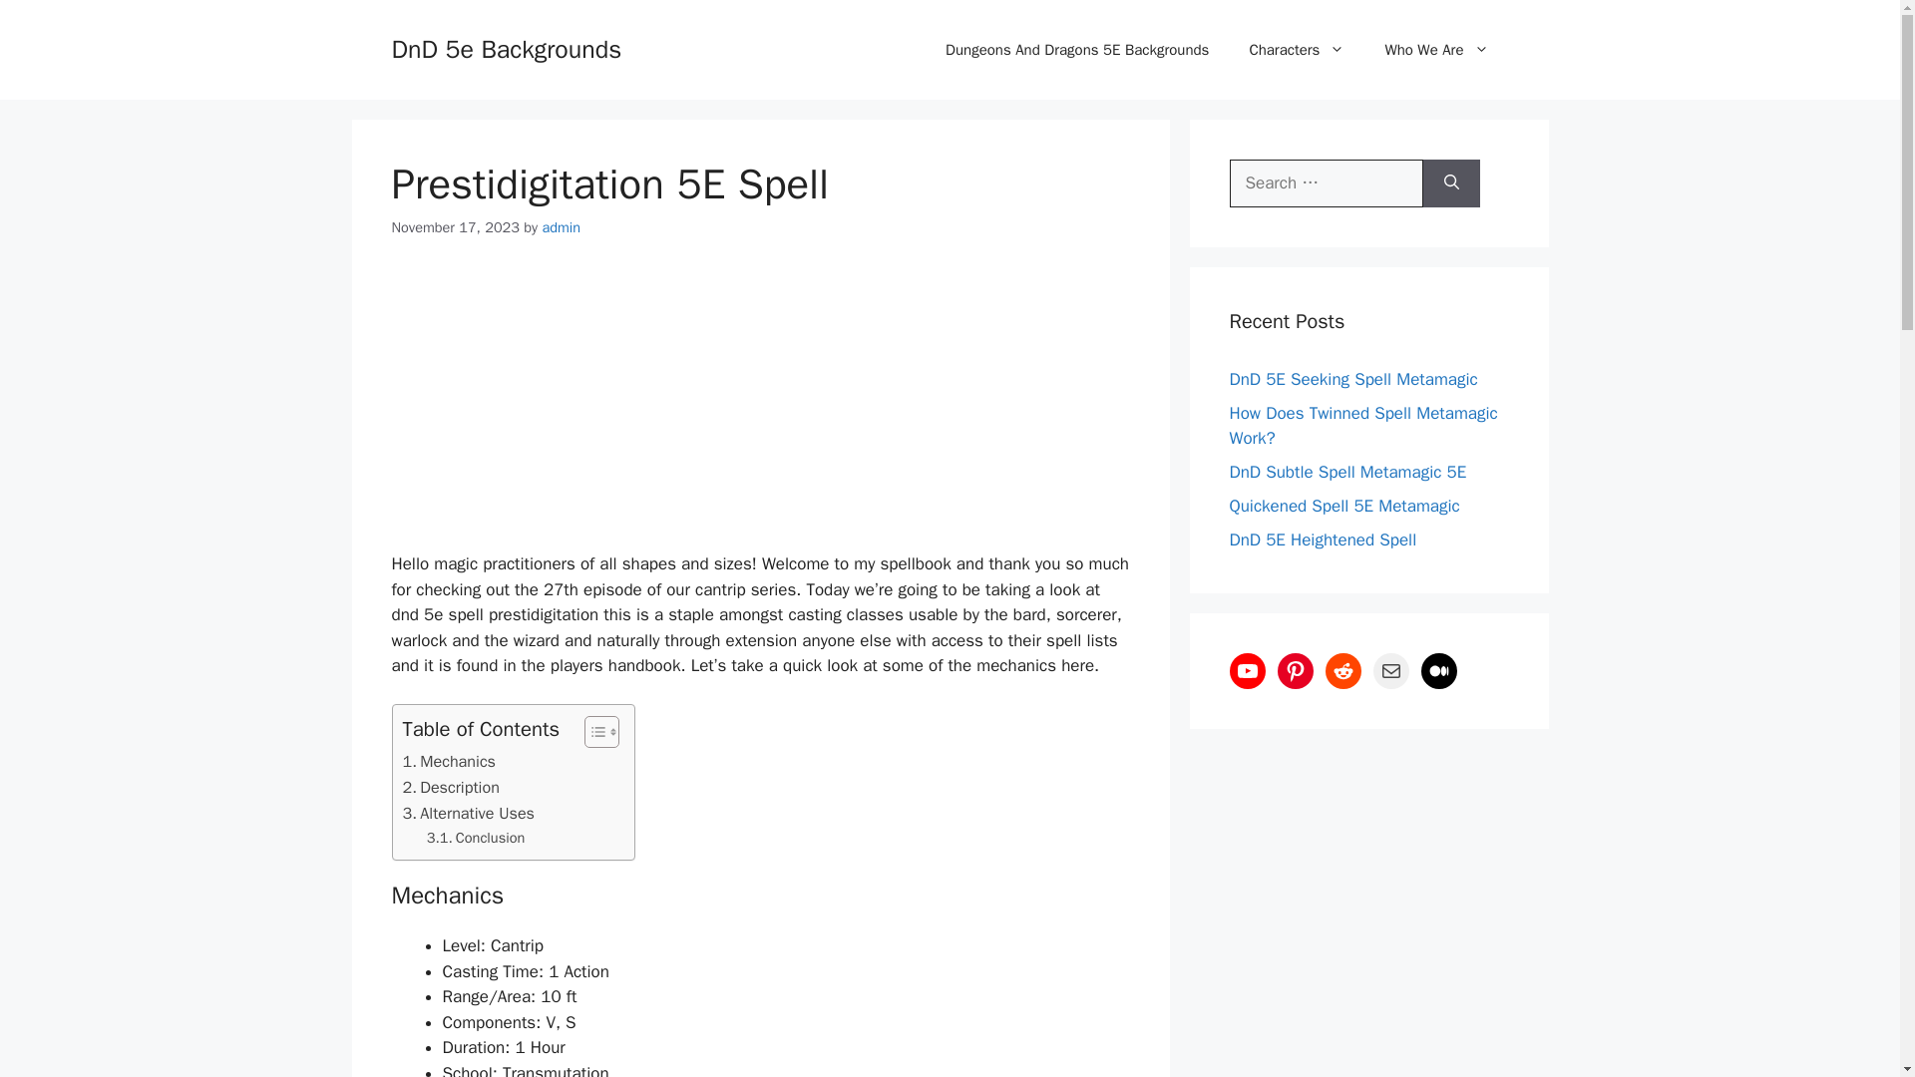 The image size is (1915, 1077). I want to click on Search for:, so click(1326, 183).